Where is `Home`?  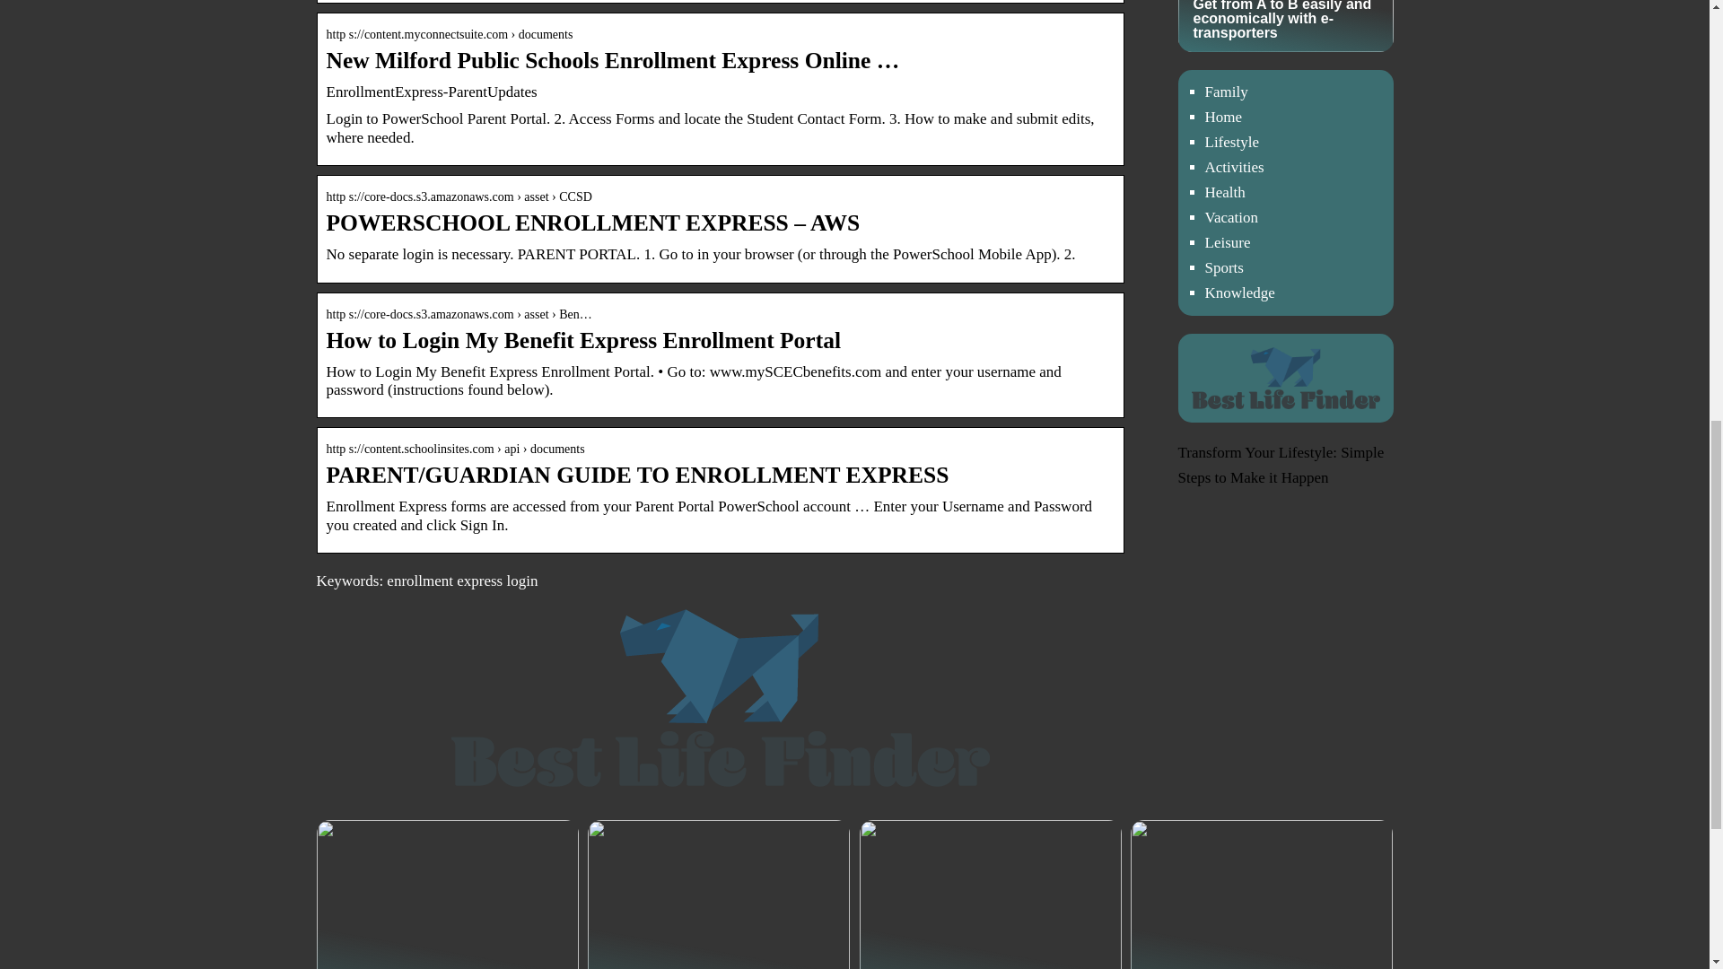 Home is located at coordinates (1223, 117).